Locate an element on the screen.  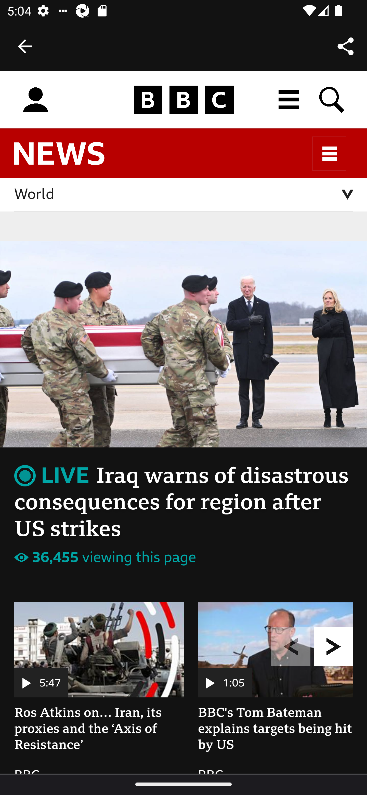
Share is located at coordinates (346, 46).